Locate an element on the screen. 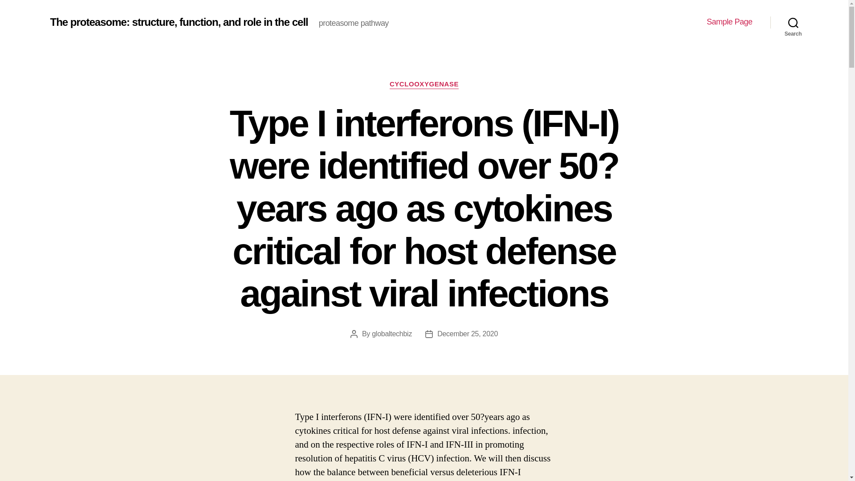 Image resolution: width=855 pixels, height=481 pixels. The proteasome: structure, function, and role in the cell is located at coordinates (179, 22).